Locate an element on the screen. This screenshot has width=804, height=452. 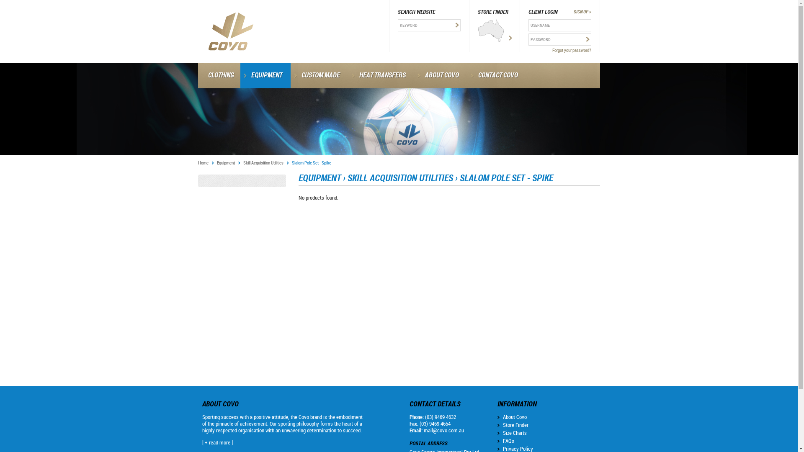
Skill Acquisition Utilities is located at coordinates (265, 162).